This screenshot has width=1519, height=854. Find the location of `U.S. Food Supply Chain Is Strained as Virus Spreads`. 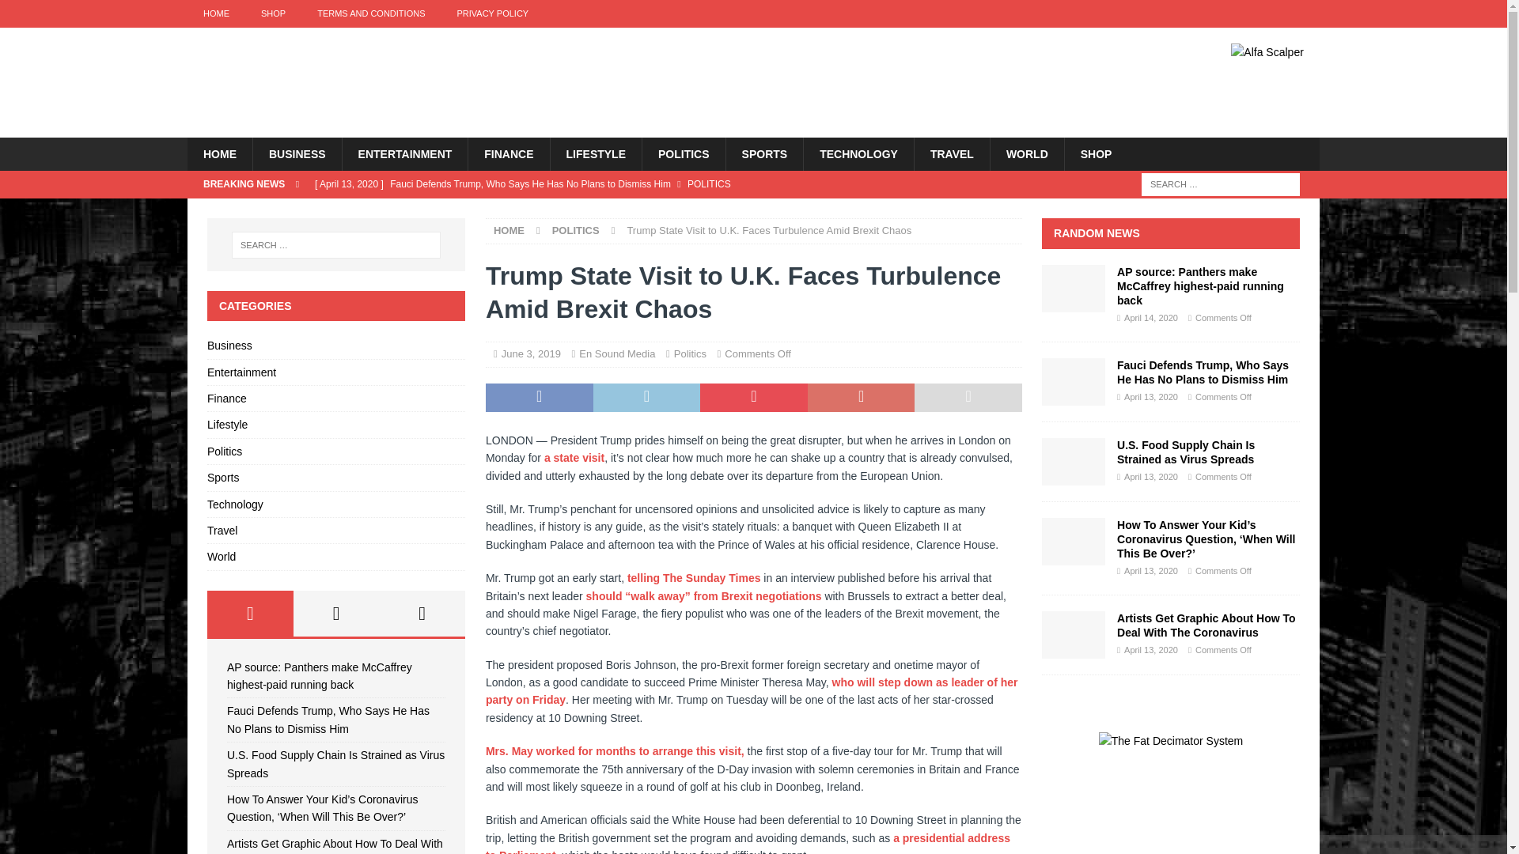

U.S. Food Supply Chain Is Strained as Virus Spreads is located at coordinates (616, 210).